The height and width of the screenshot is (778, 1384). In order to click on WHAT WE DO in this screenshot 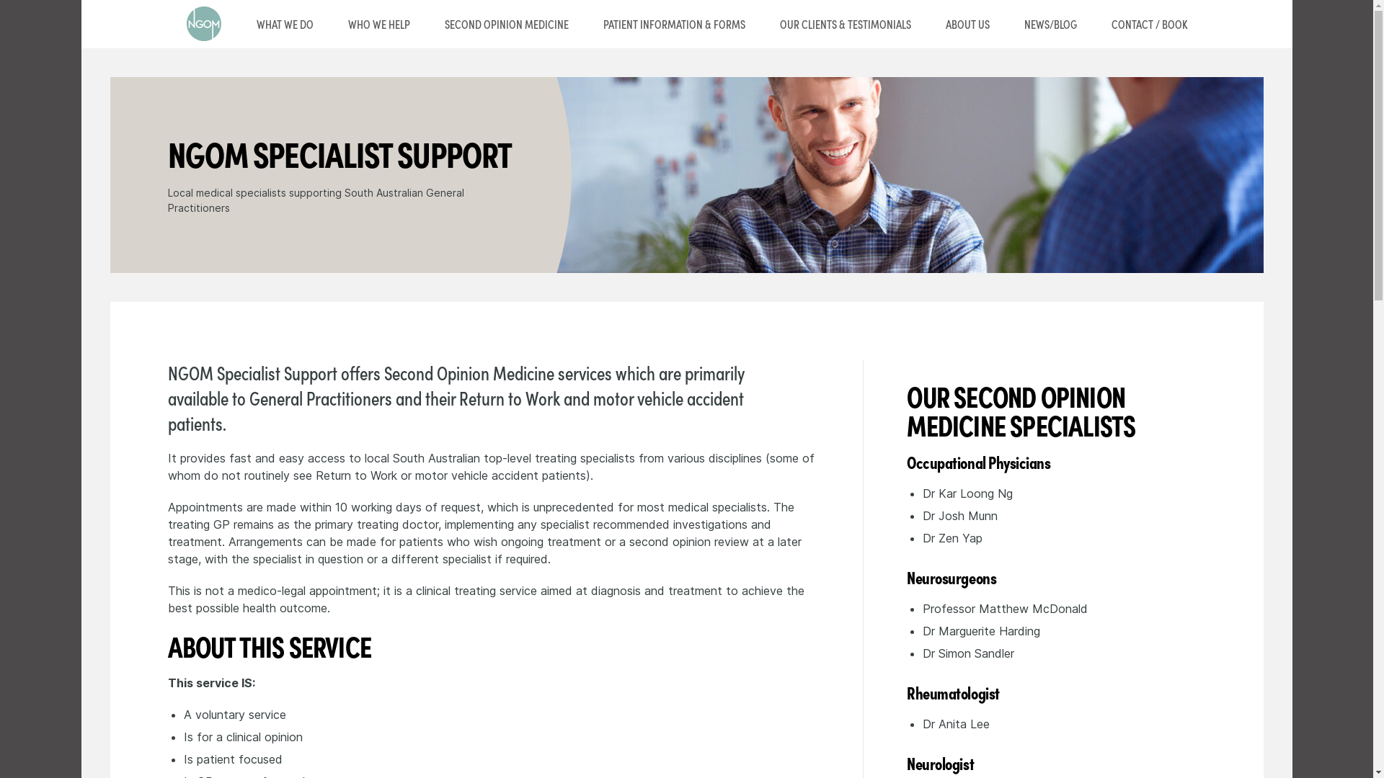, I will do `click(285, 24)`.